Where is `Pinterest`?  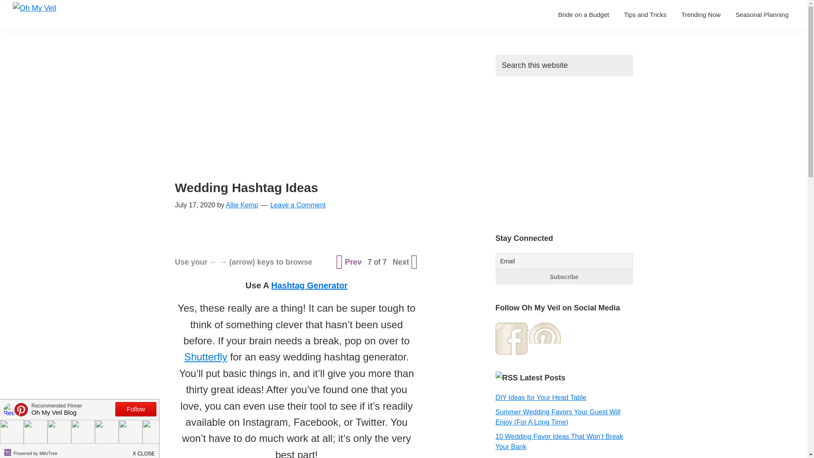
Pinterest is located at coordinates (545, 338).